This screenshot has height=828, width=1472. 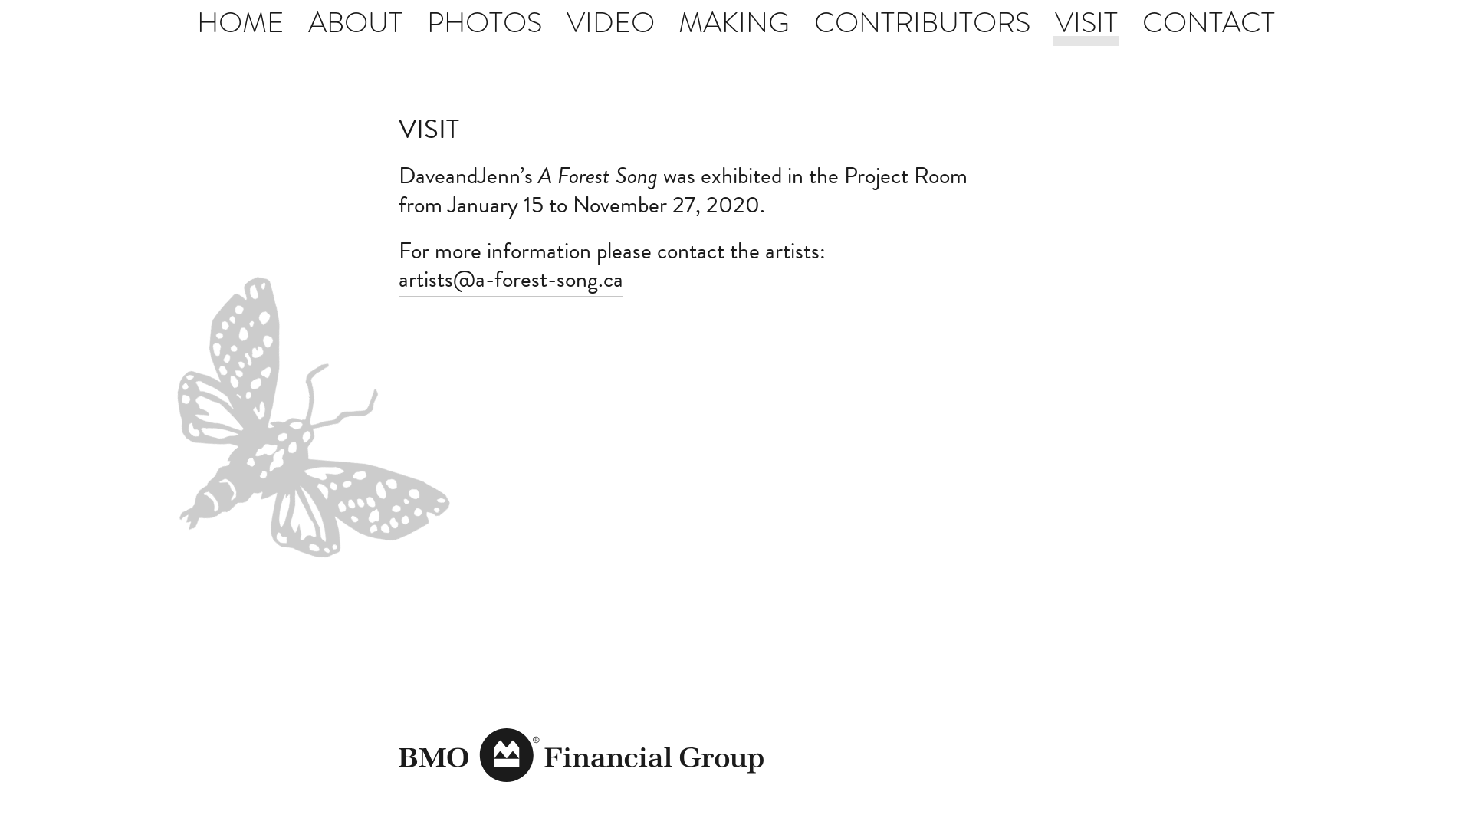 I want to click on CONTRIBUTORS, so click(x=922, y=23).